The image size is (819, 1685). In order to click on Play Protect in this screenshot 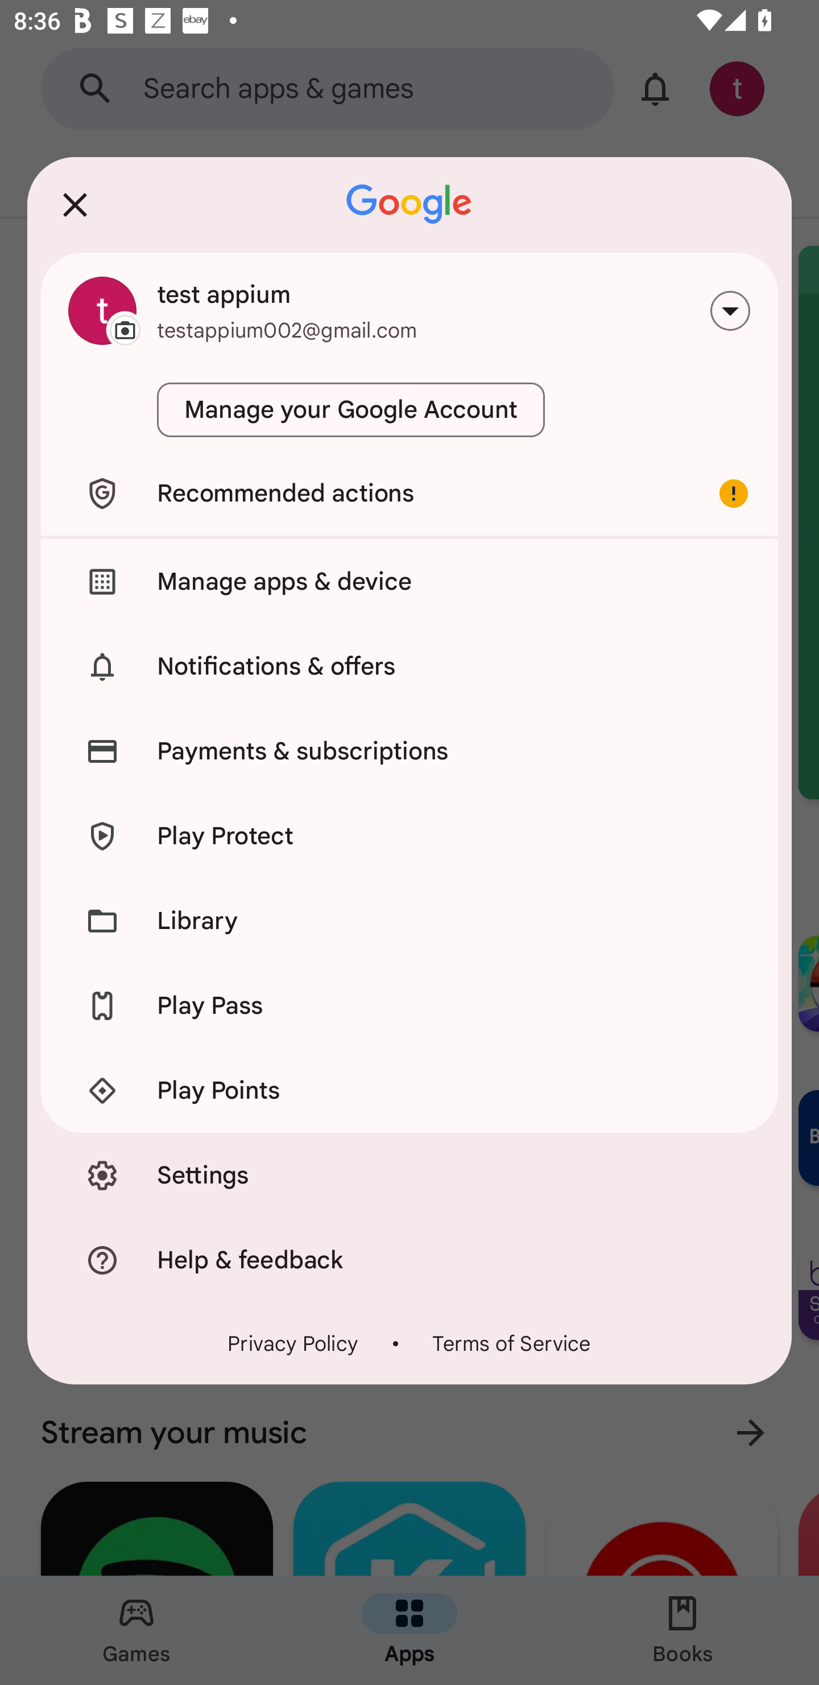, I will do `click(409, 836)`.